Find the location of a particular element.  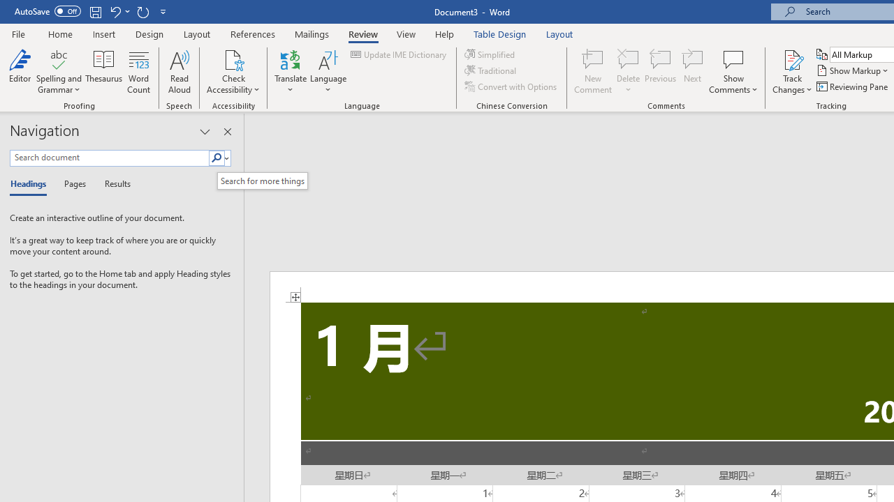

Convert with Options... is located at coordinates (511, 86).